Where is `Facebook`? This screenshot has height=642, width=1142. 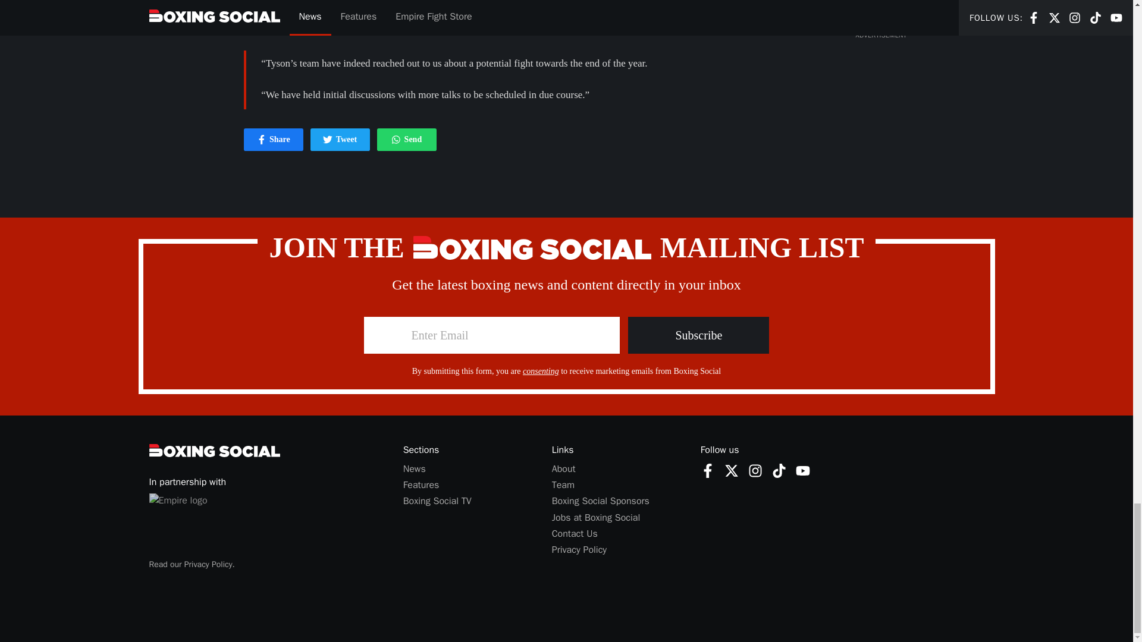
Facebook is located at coordinates (579, 549).